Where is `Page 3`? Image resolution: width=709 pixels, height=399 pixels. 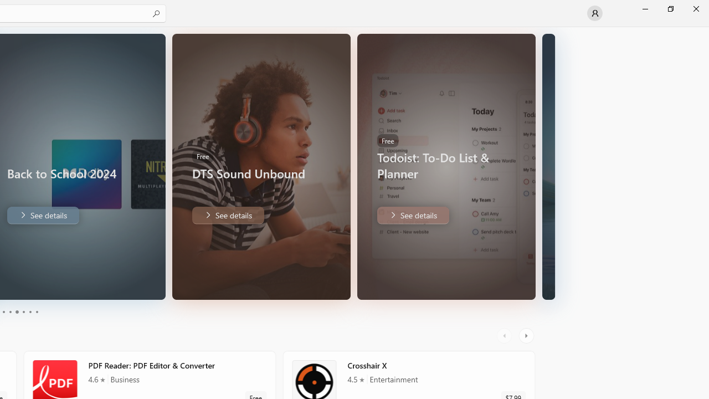
Page 3 is located at coordinates (17, 311).